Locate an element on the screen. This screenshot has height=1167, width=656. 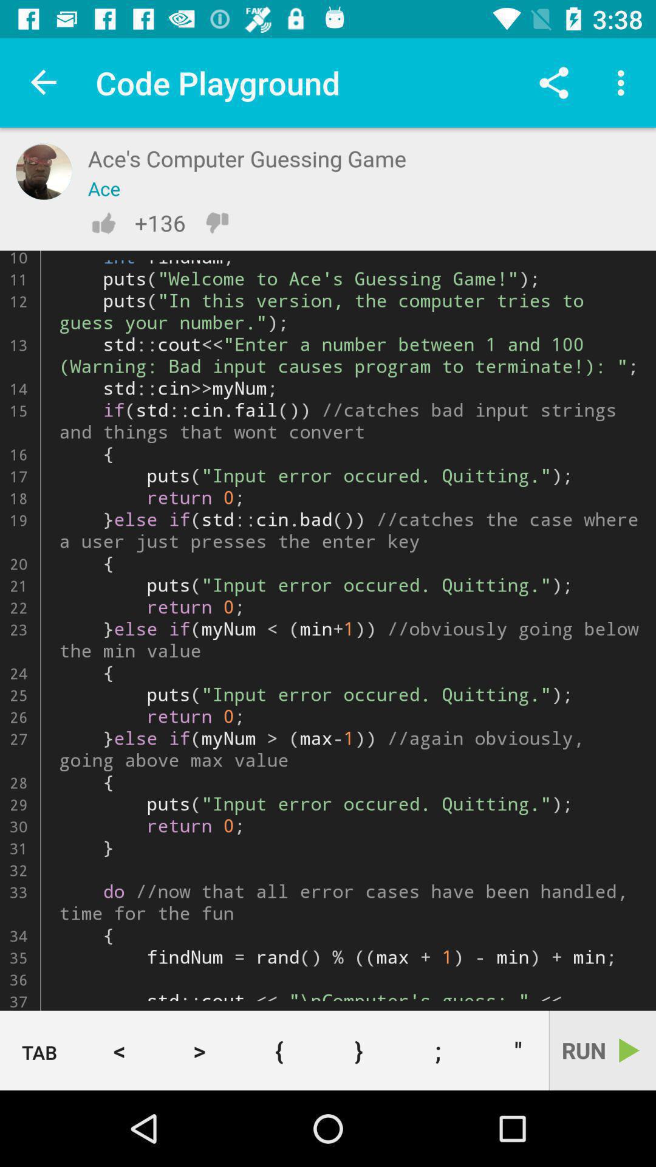
down vote this code is located at coordinates (217, 222).